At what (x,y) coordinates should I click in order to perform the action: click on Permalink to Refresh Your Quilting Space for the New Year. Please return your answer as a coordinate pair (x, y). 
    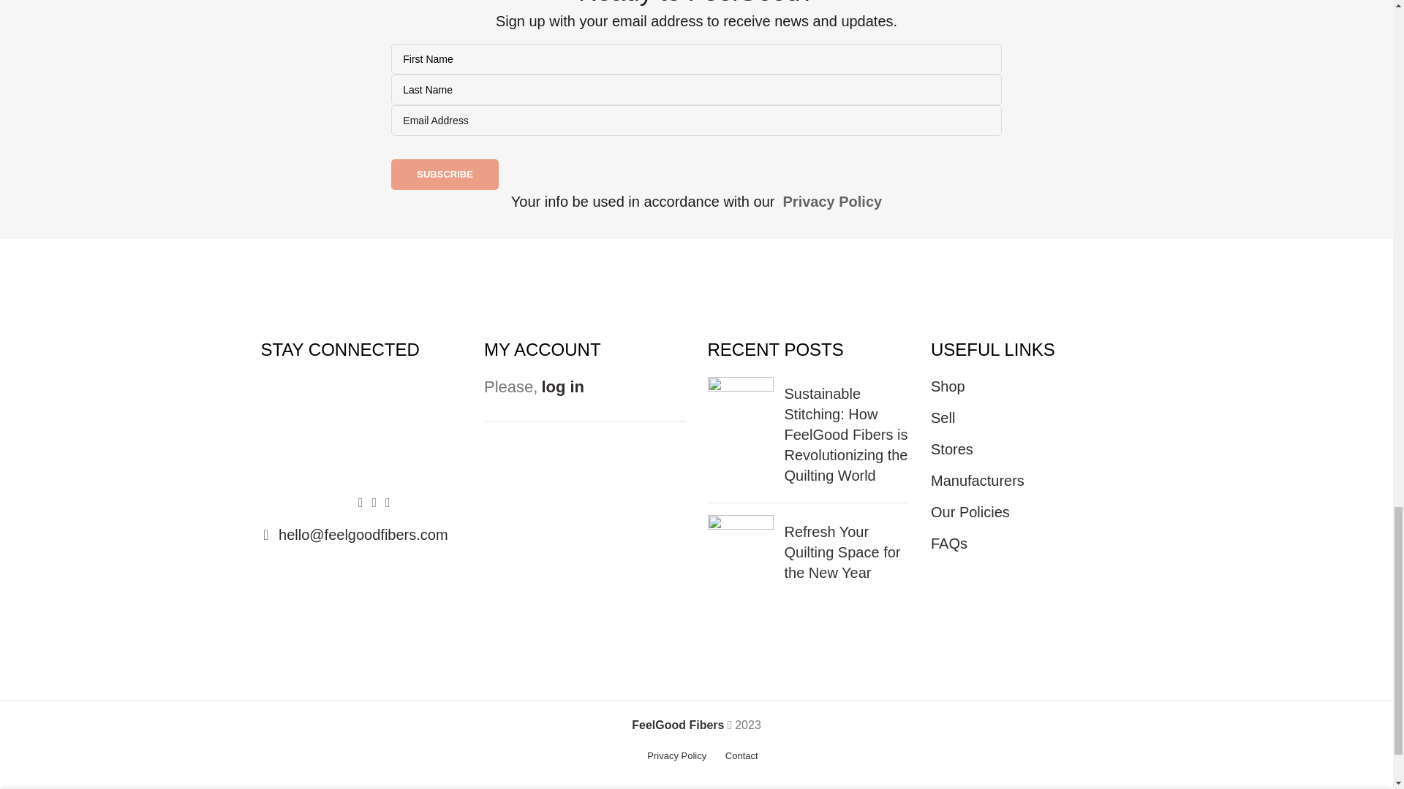
    Looking at the image, I should click on (841, 552).